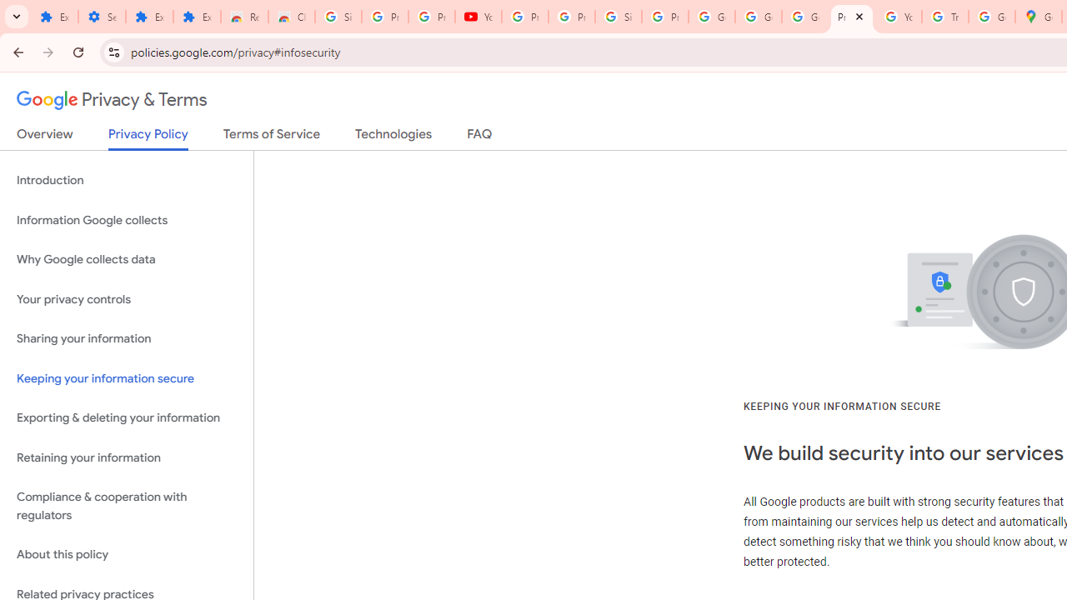  What do you see at coordinates (272, 137) in the screenshot?
I see `Terms of Service` at bounding box center [272, 137].